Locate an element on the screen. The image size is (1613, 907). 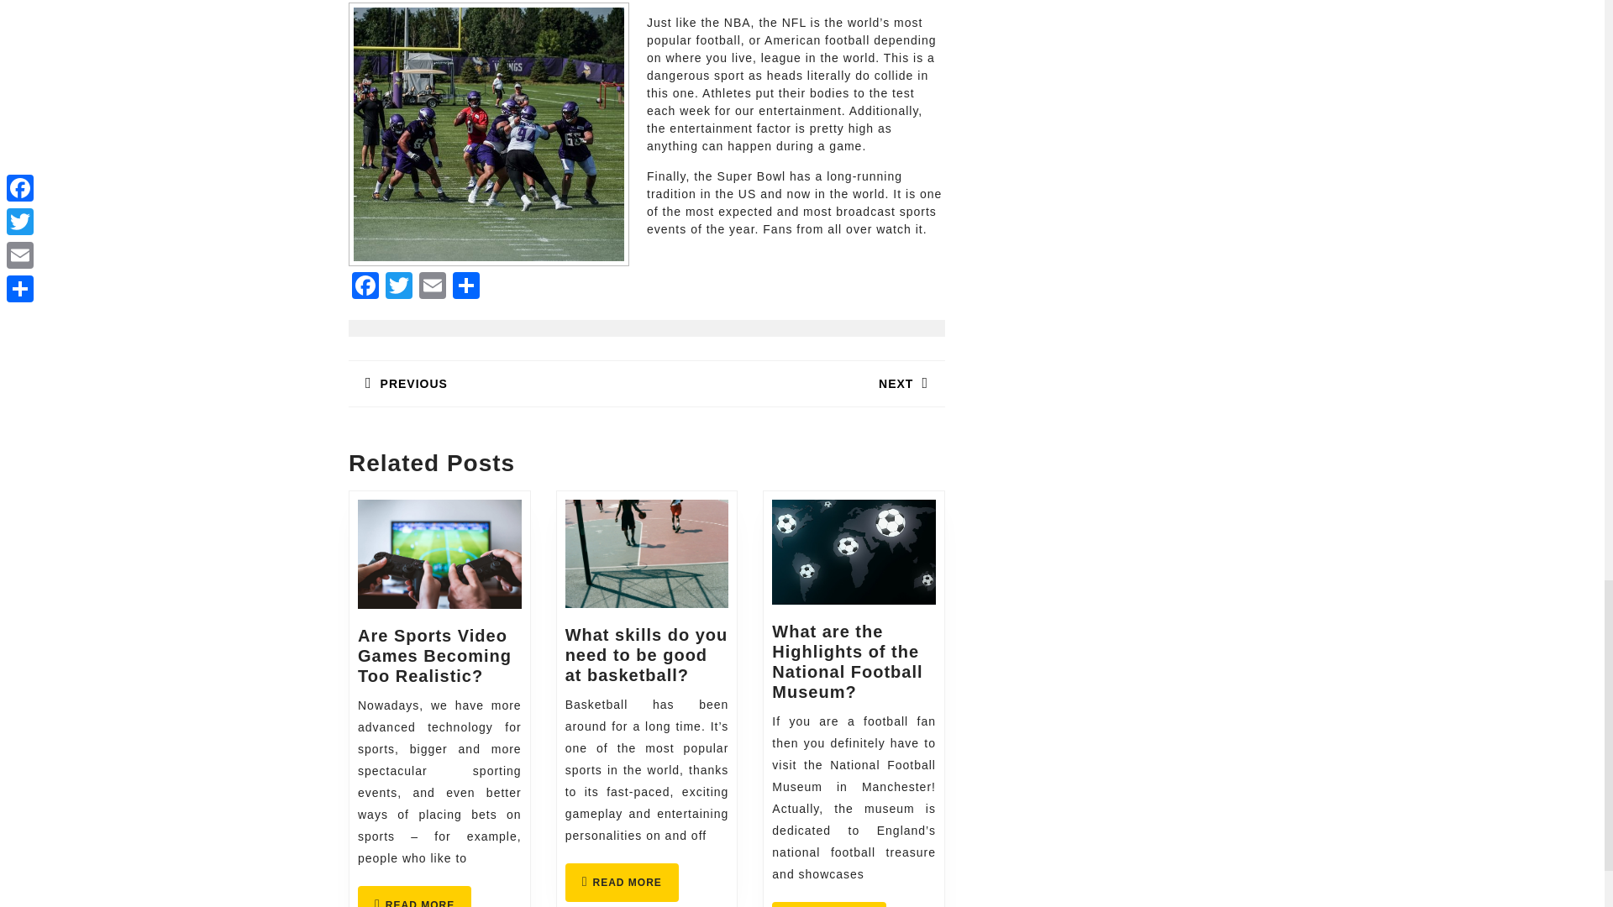
Facebook is located at coordinates (433, 287).